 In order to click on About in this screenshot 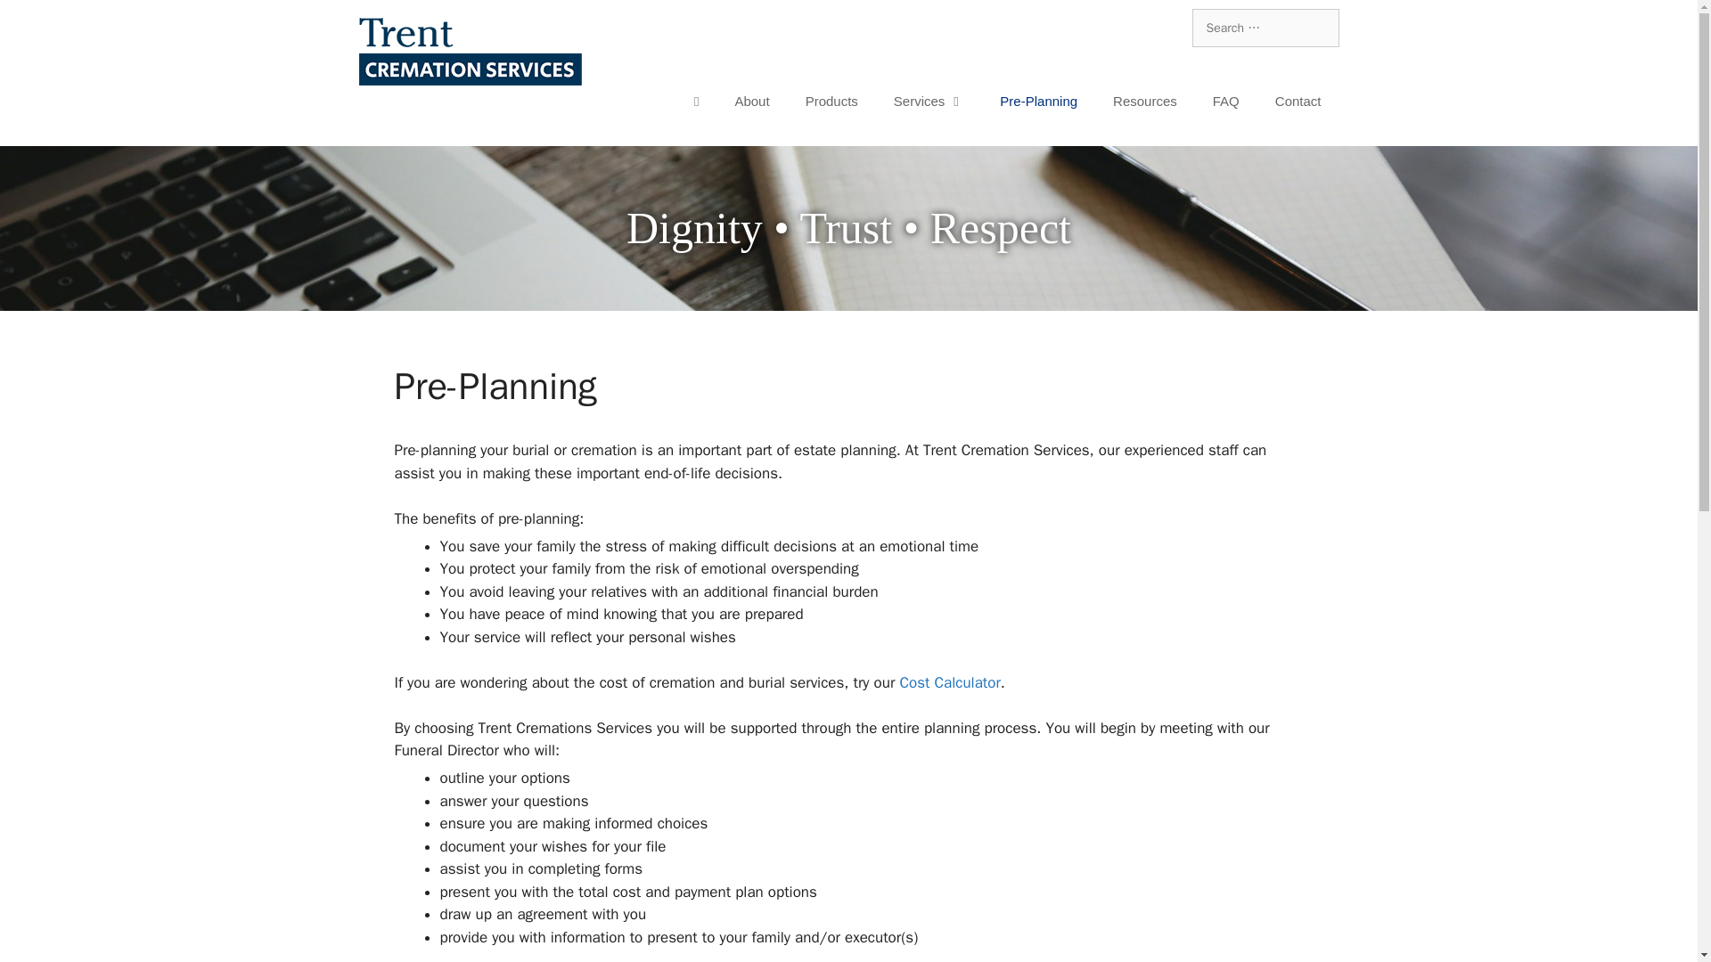, I will do `click(752, 102)`.